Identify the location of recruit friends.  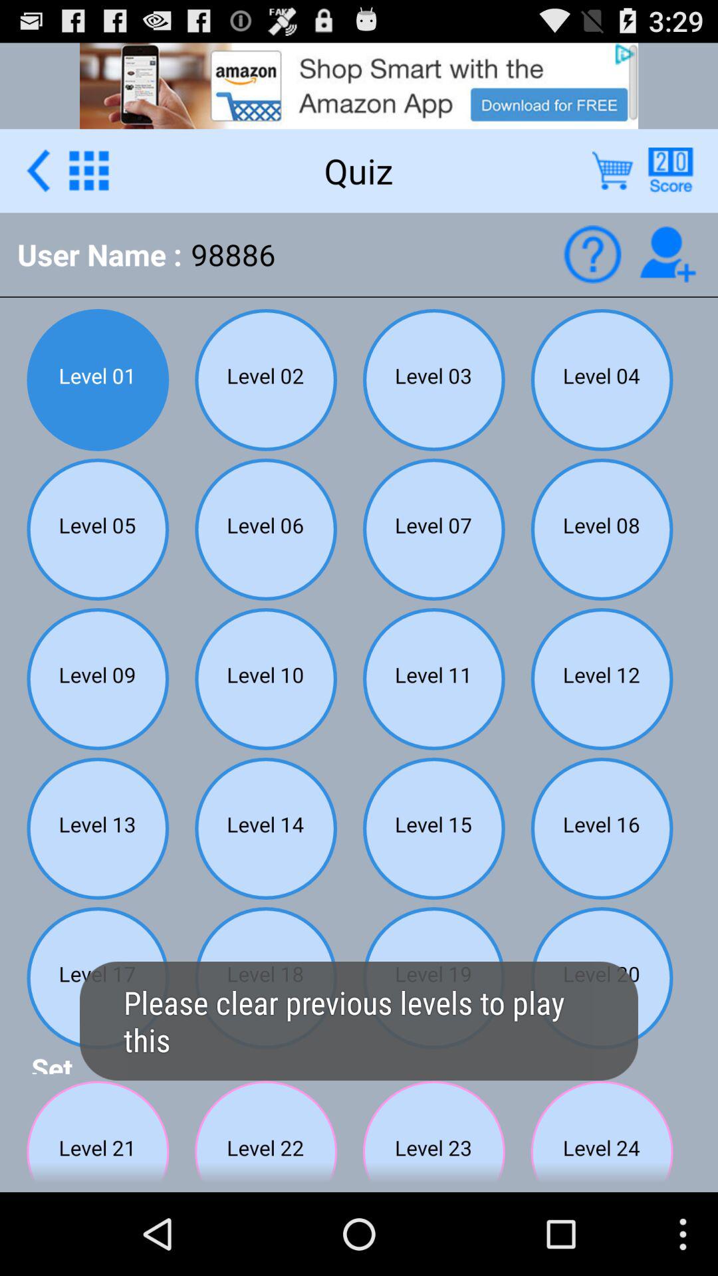
(667, 254).